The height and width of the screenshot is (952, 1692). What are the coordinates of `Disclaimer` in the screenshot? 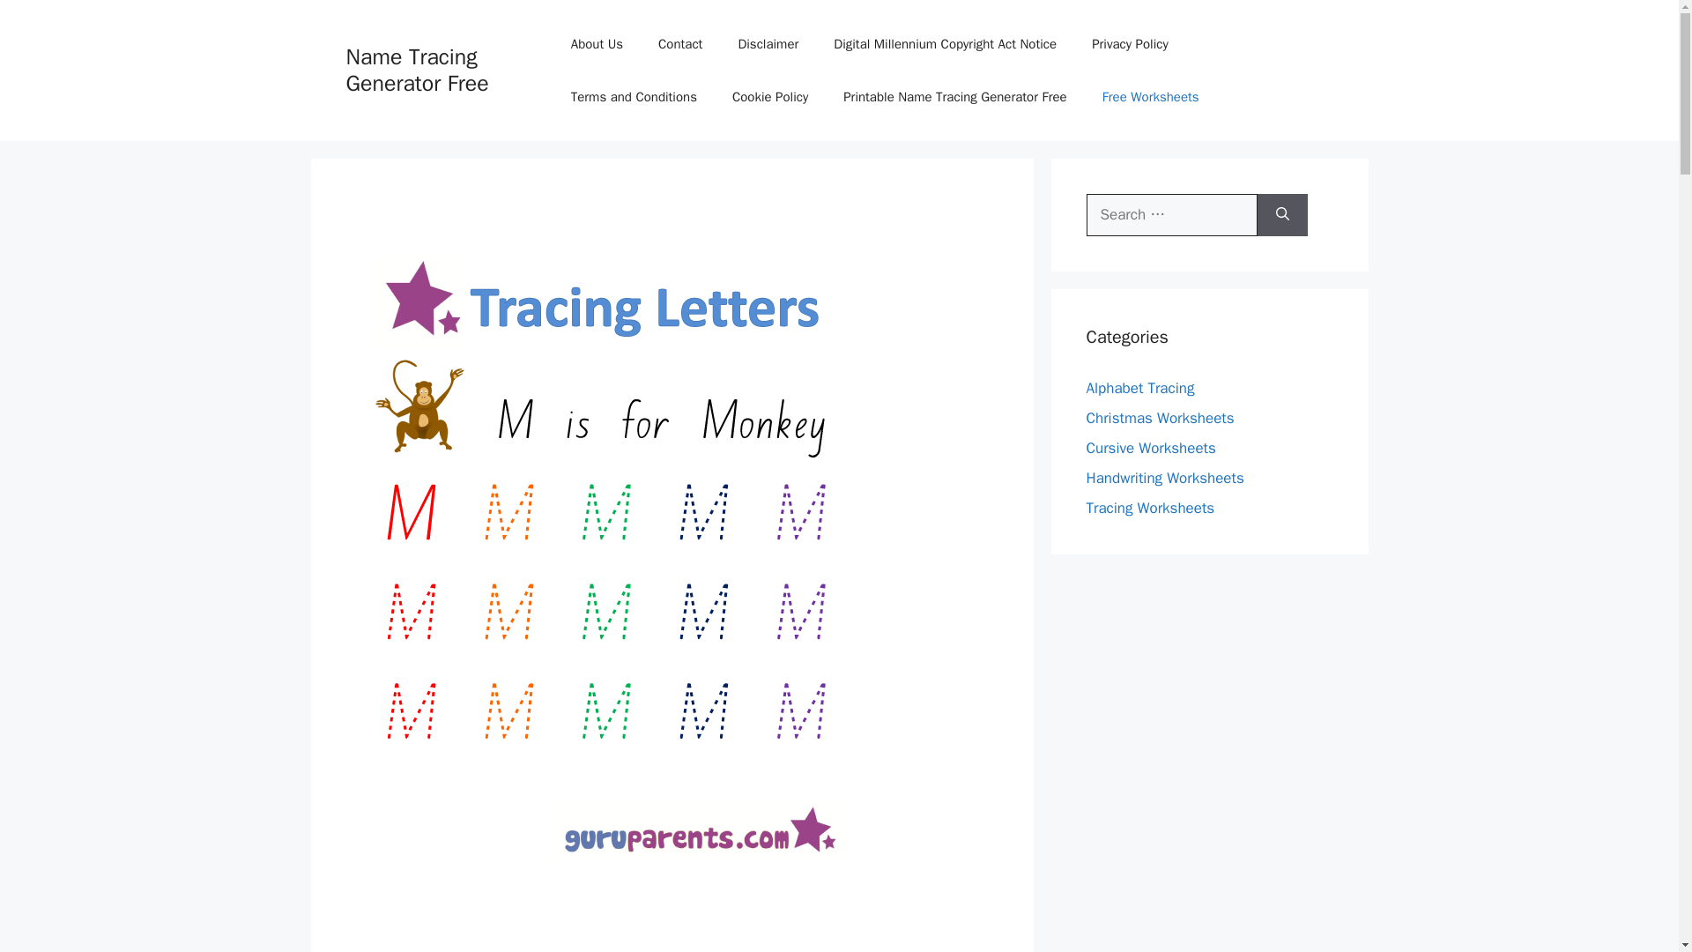 It's located at (768, 44).